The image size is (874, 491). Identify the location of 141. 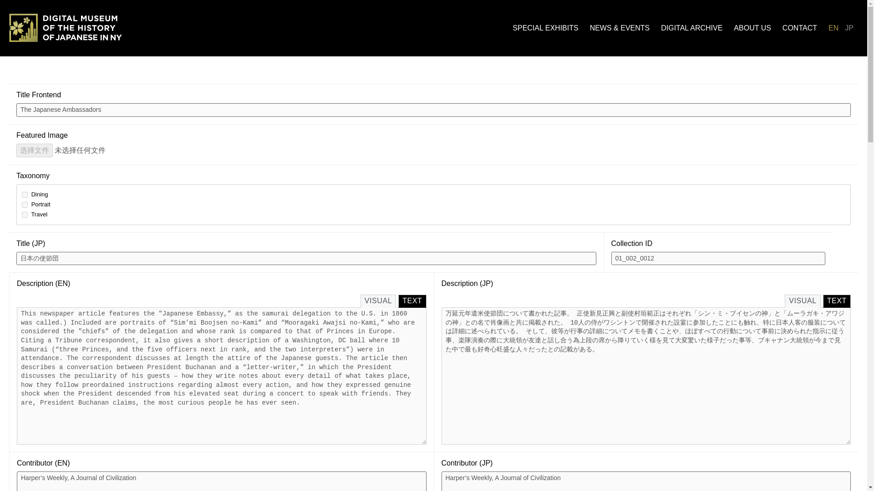
(25, 195).